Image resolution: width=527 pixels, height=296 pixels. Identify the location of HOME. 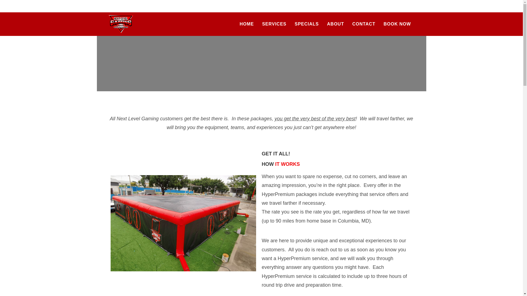
(247, 24).